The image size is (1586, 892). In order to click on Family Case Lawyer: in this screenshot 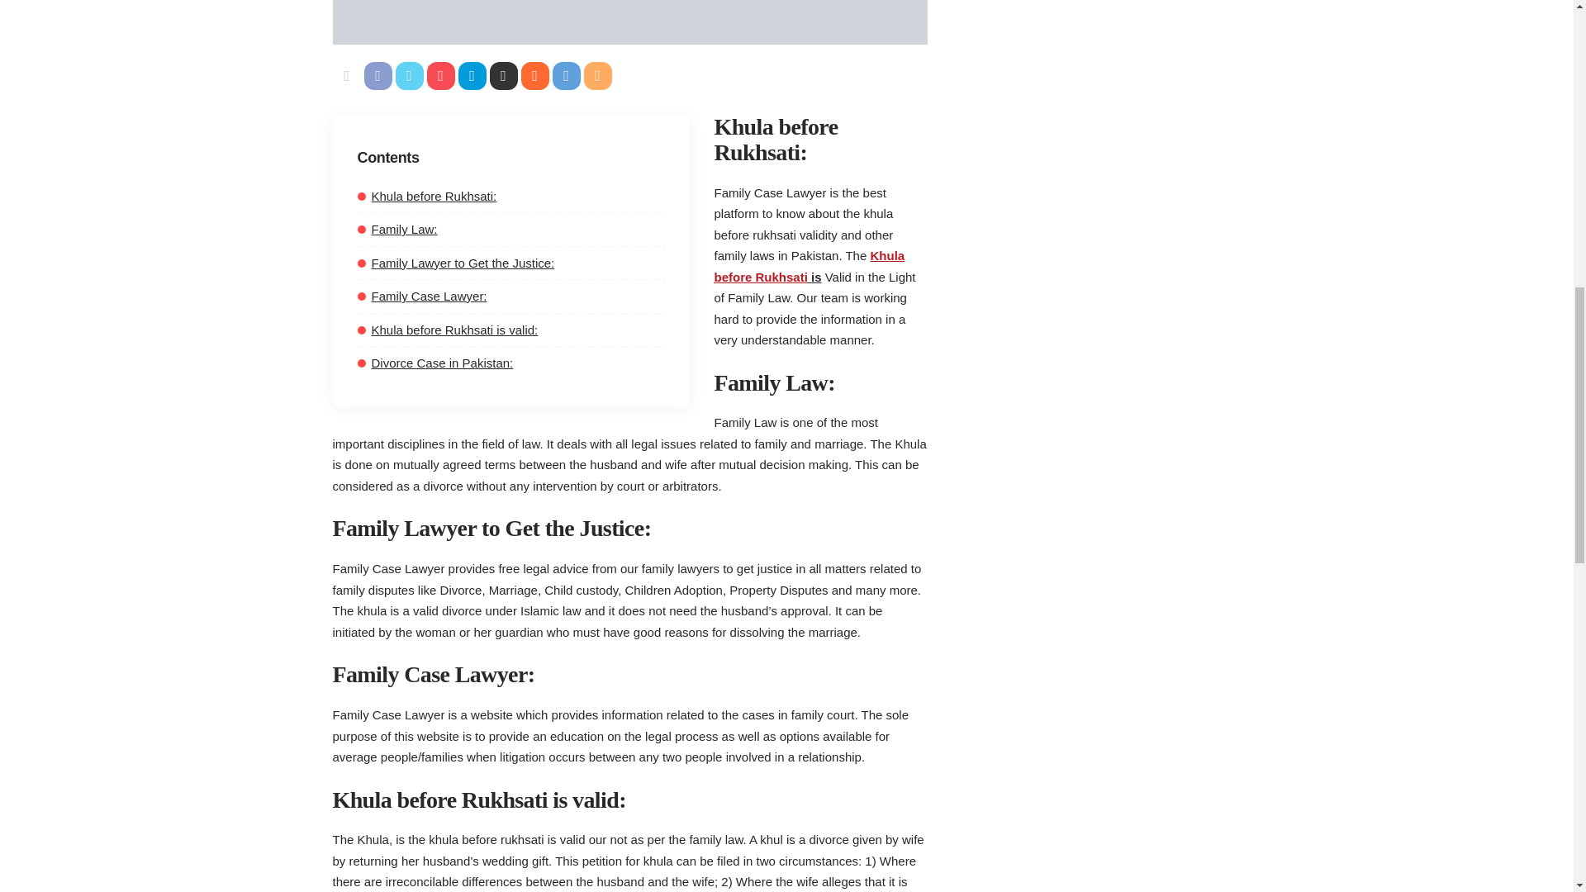, I will do `click(421, 296)`.